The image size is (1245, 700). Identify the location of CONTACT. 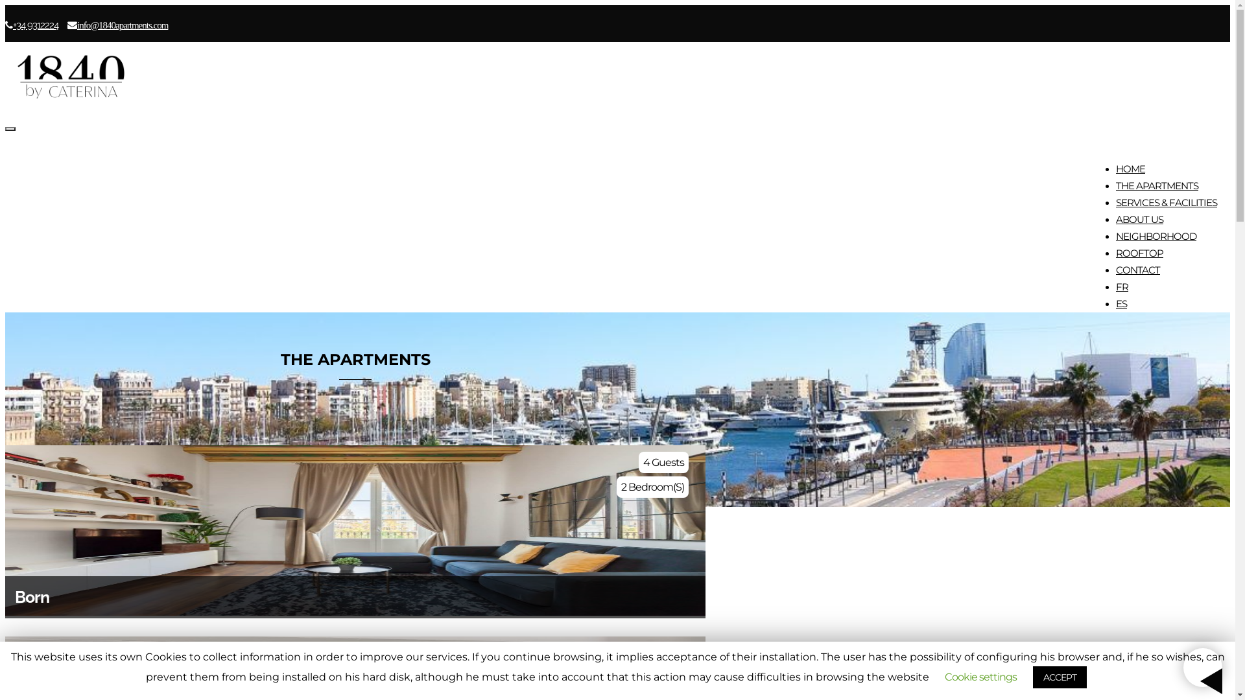
(1138, 270).